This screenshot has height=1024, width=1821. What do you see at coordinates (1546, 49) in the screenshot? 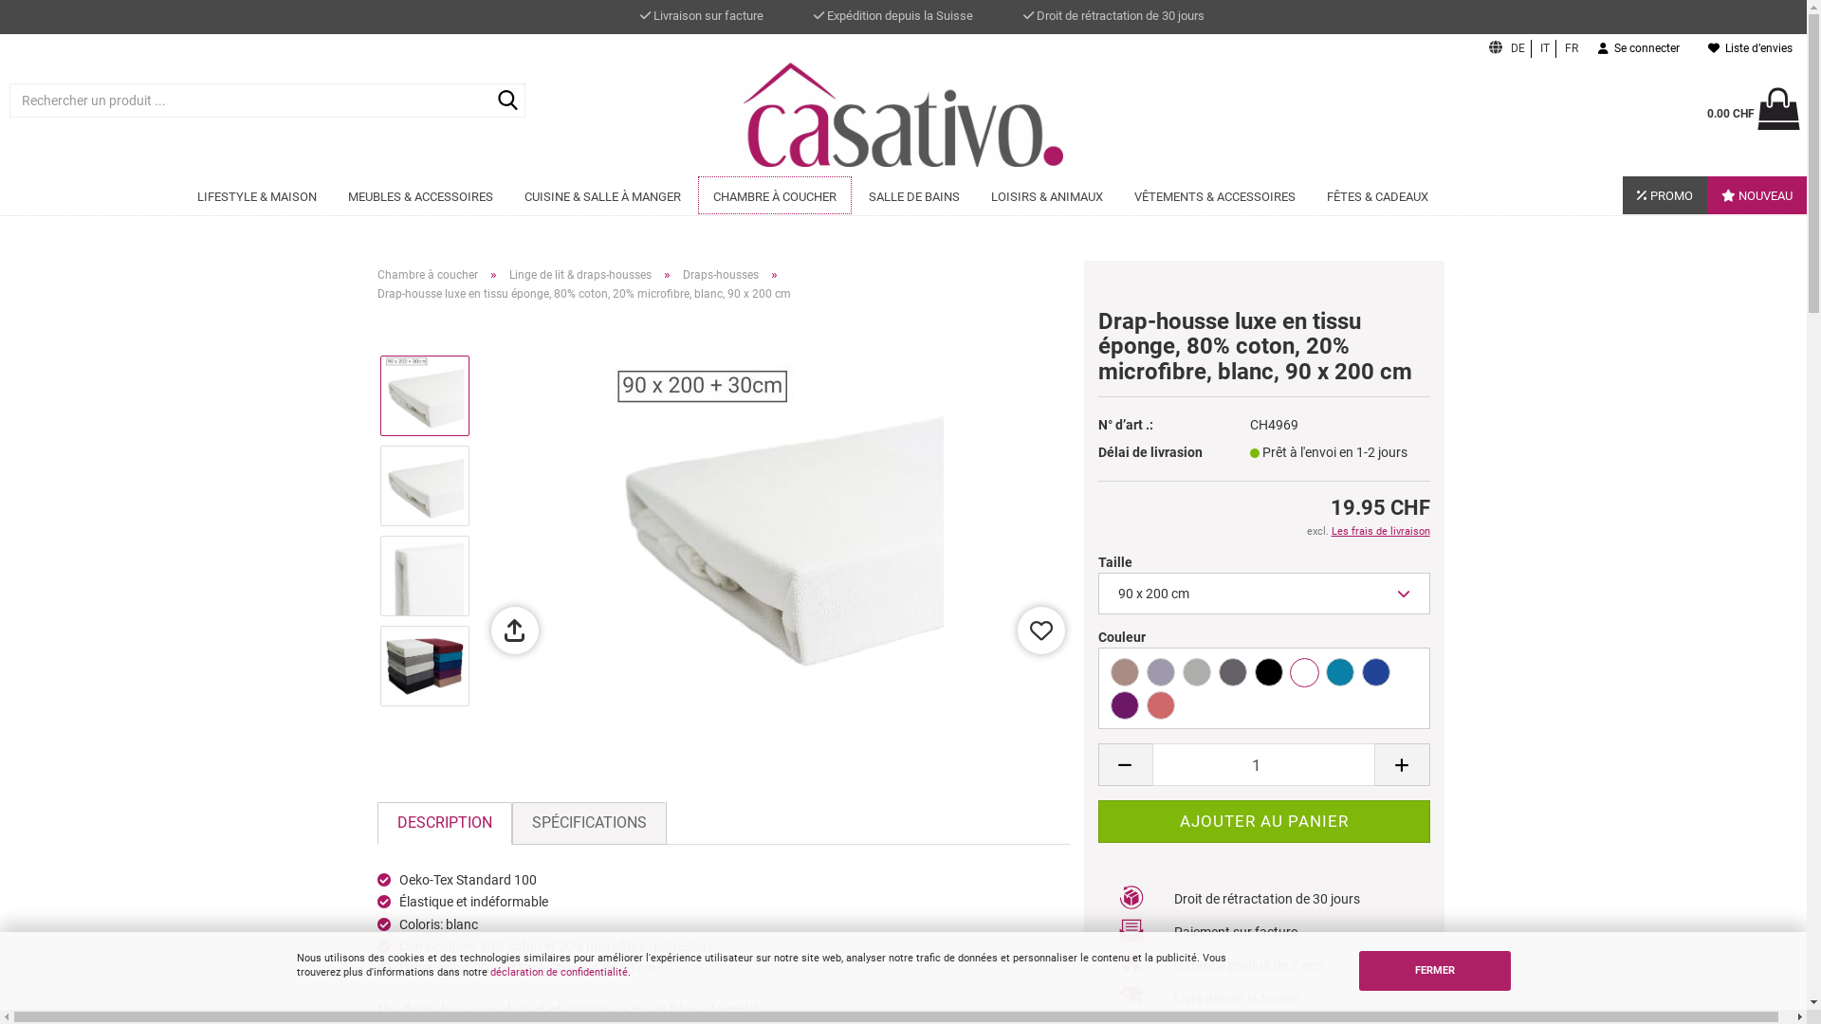
I see `it` at bounding box center [1546, 49].